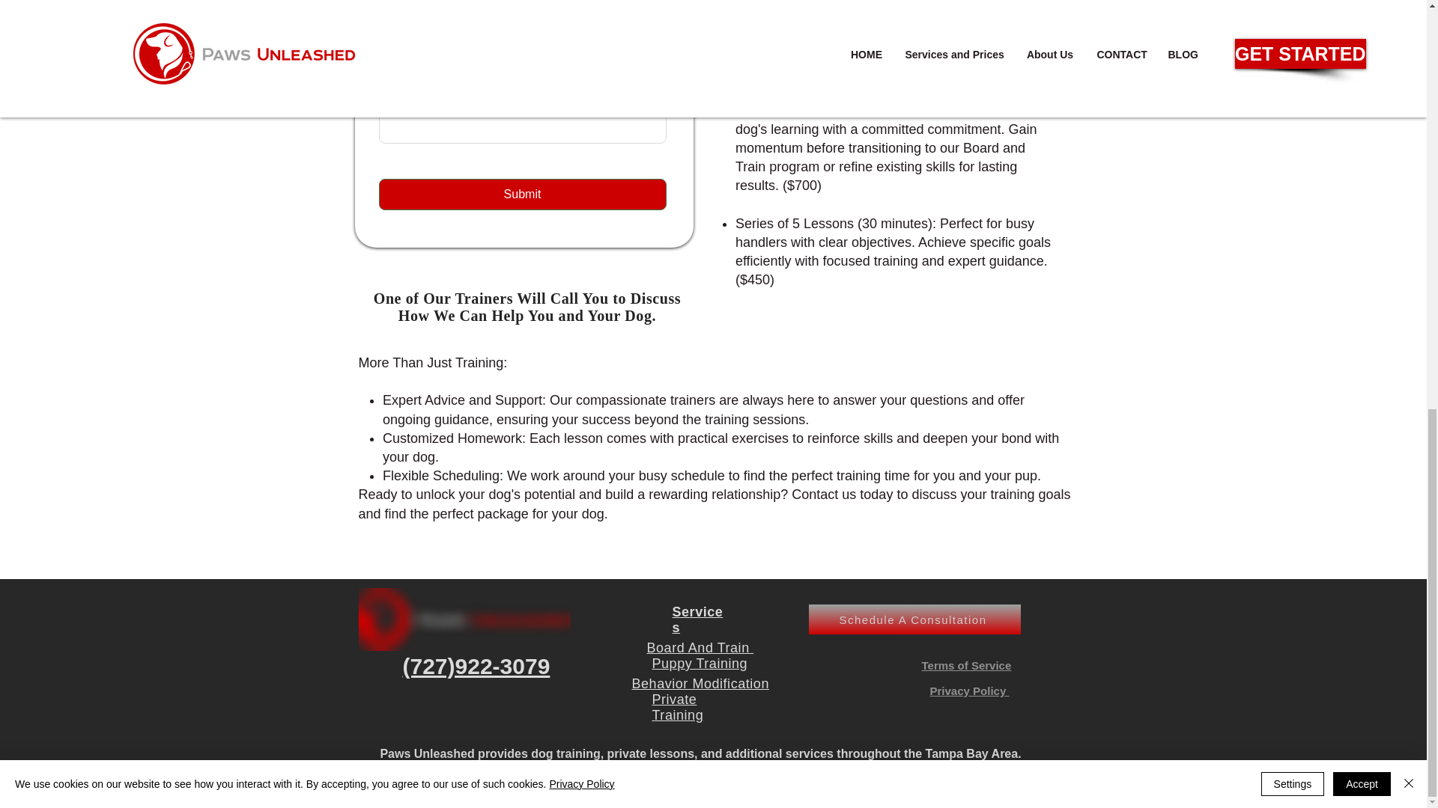 The height and width of the screenshot is (808, 1438). I want to click on Terms of Service, so click(966, 665).